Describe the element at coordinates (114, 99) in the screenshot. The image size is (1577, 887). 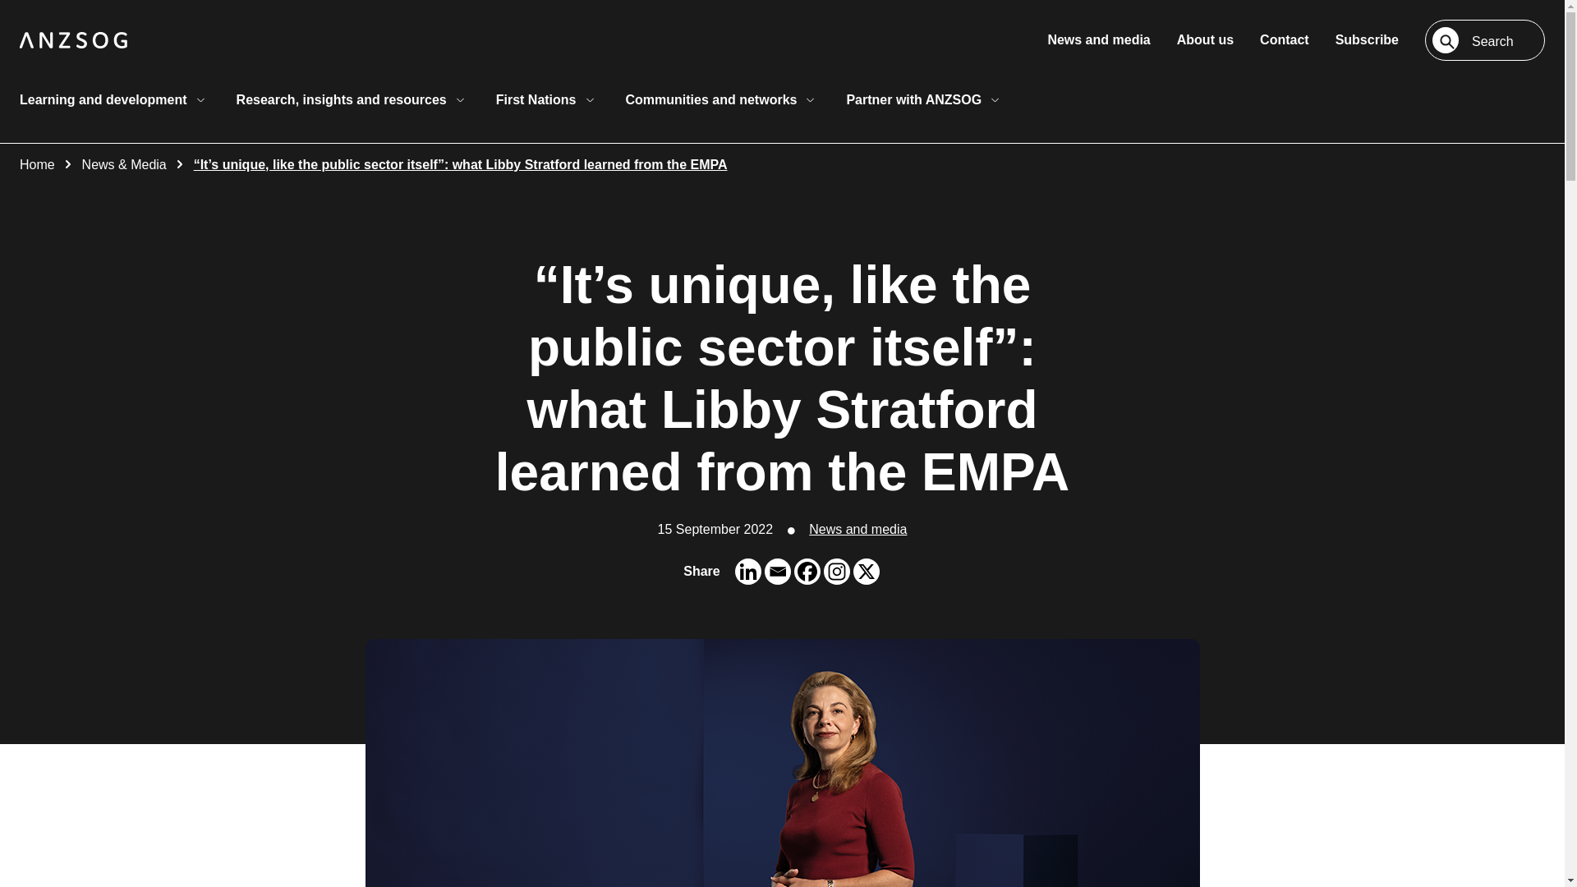
I see `Learning and development` at that location.